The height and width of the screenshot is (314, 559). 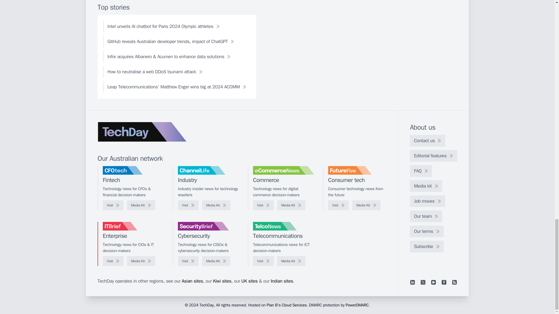 What do you see at coordinates (155, 72) in the screenshot?
I see `How to neutralise a web DDoS tsunami attack` at bounding box center [155, 72].